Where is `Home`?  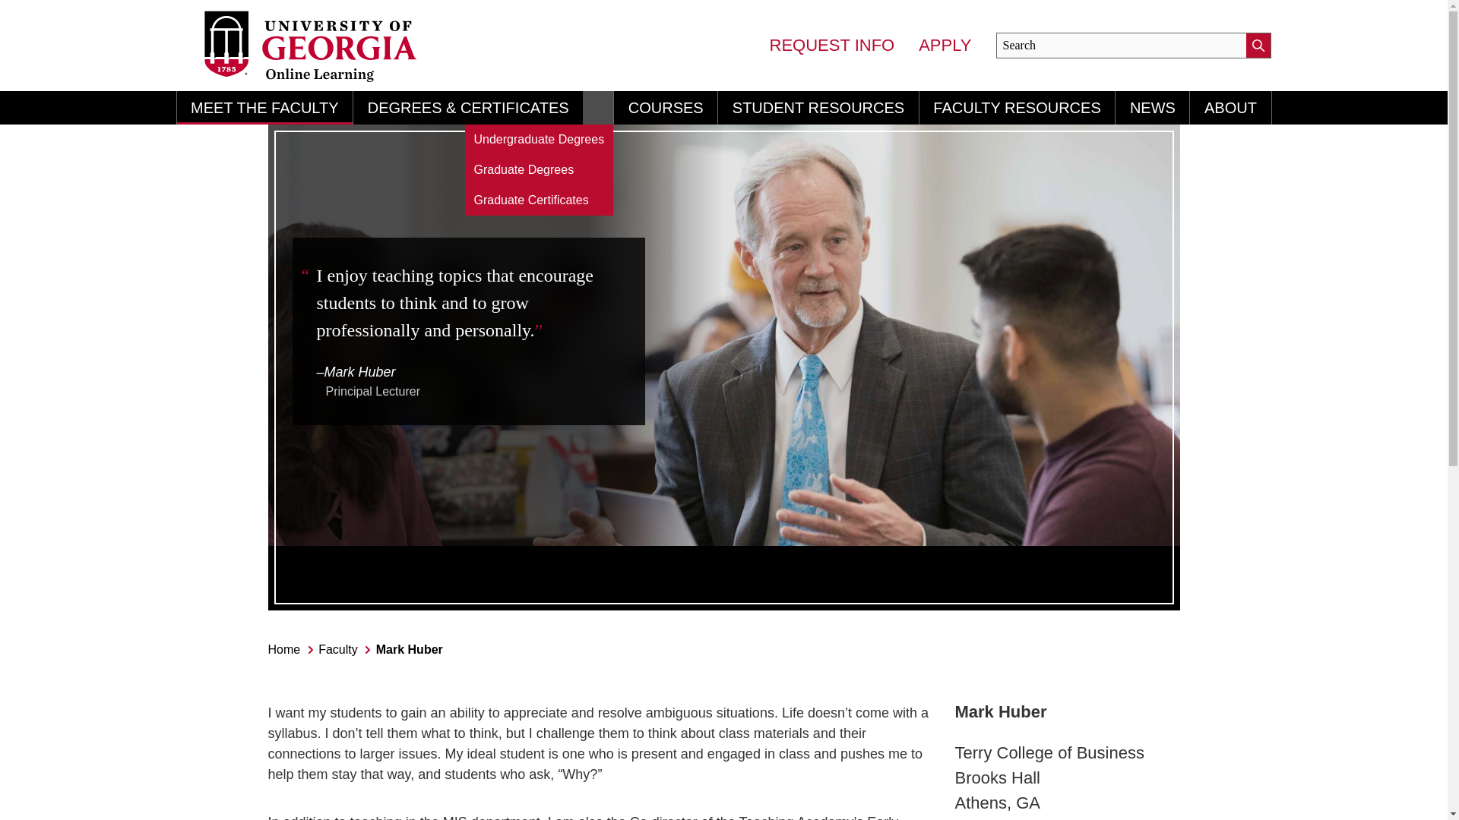 Home is located at coordinates (283, 649).